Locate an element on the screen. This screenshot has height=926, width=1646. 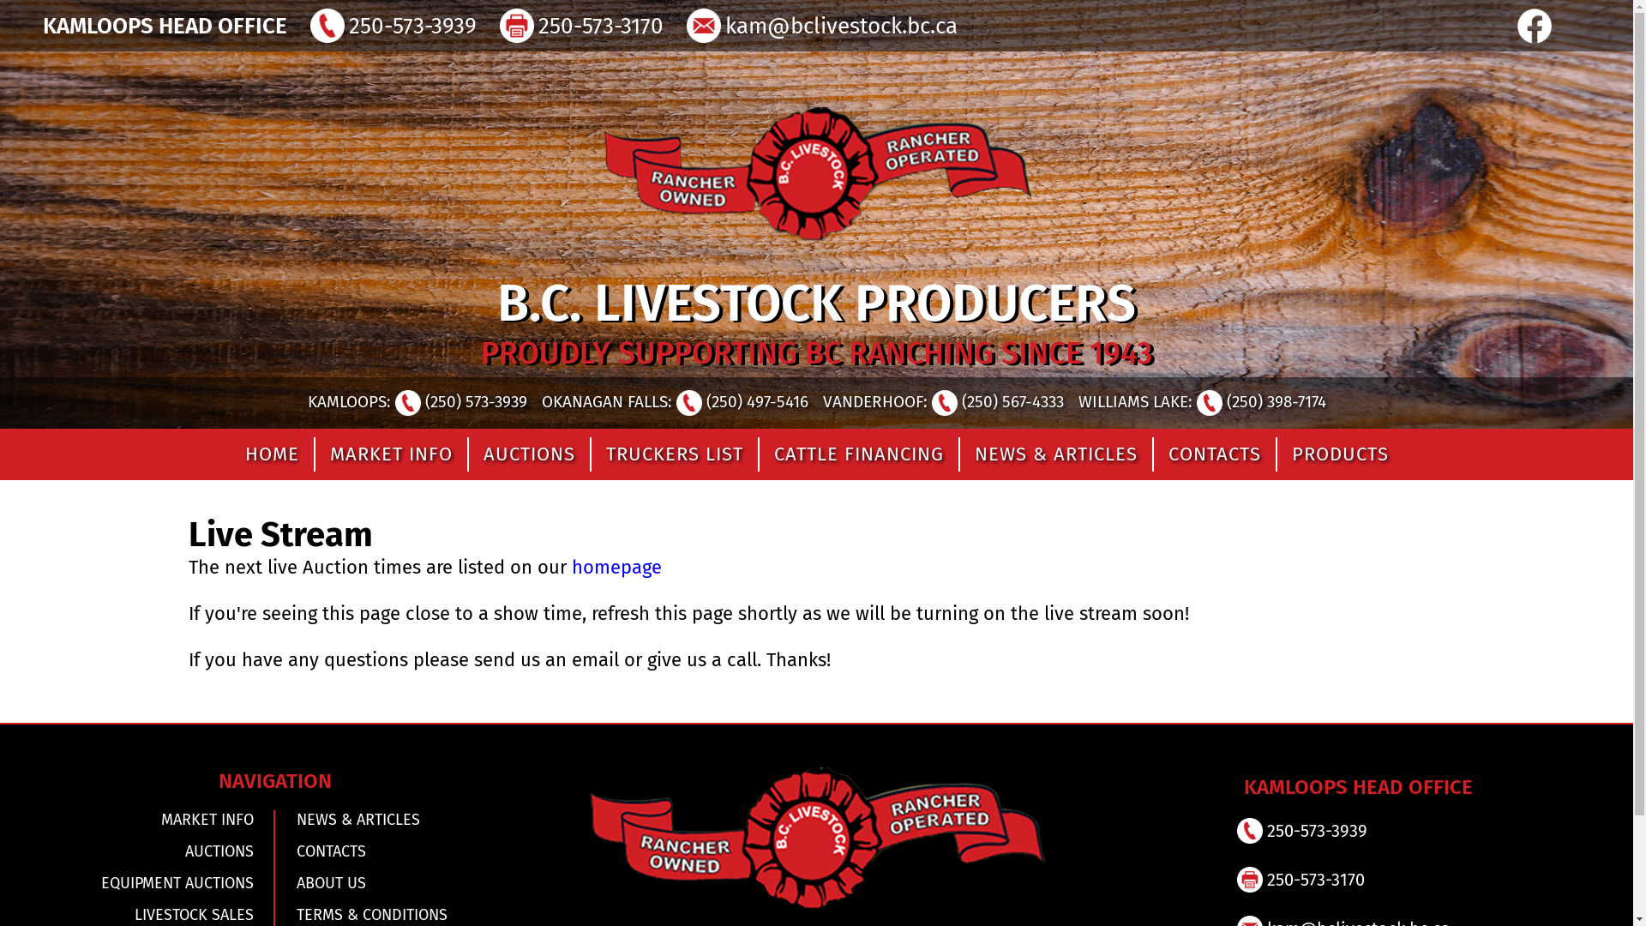
250-573-3170 is located at coordinates (598, 26).